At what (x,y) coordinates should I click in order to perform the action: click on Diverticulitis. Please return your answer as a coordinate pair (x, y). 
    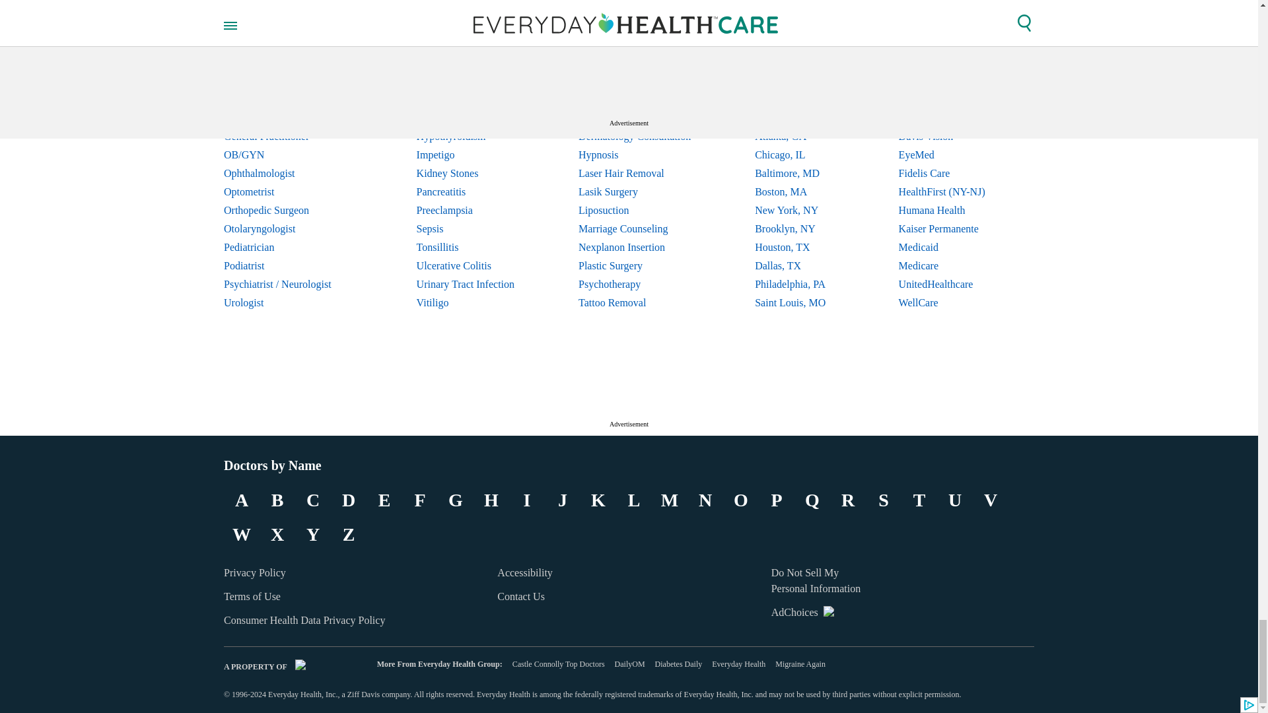
    Looking at the image, I should click on (466, 81).